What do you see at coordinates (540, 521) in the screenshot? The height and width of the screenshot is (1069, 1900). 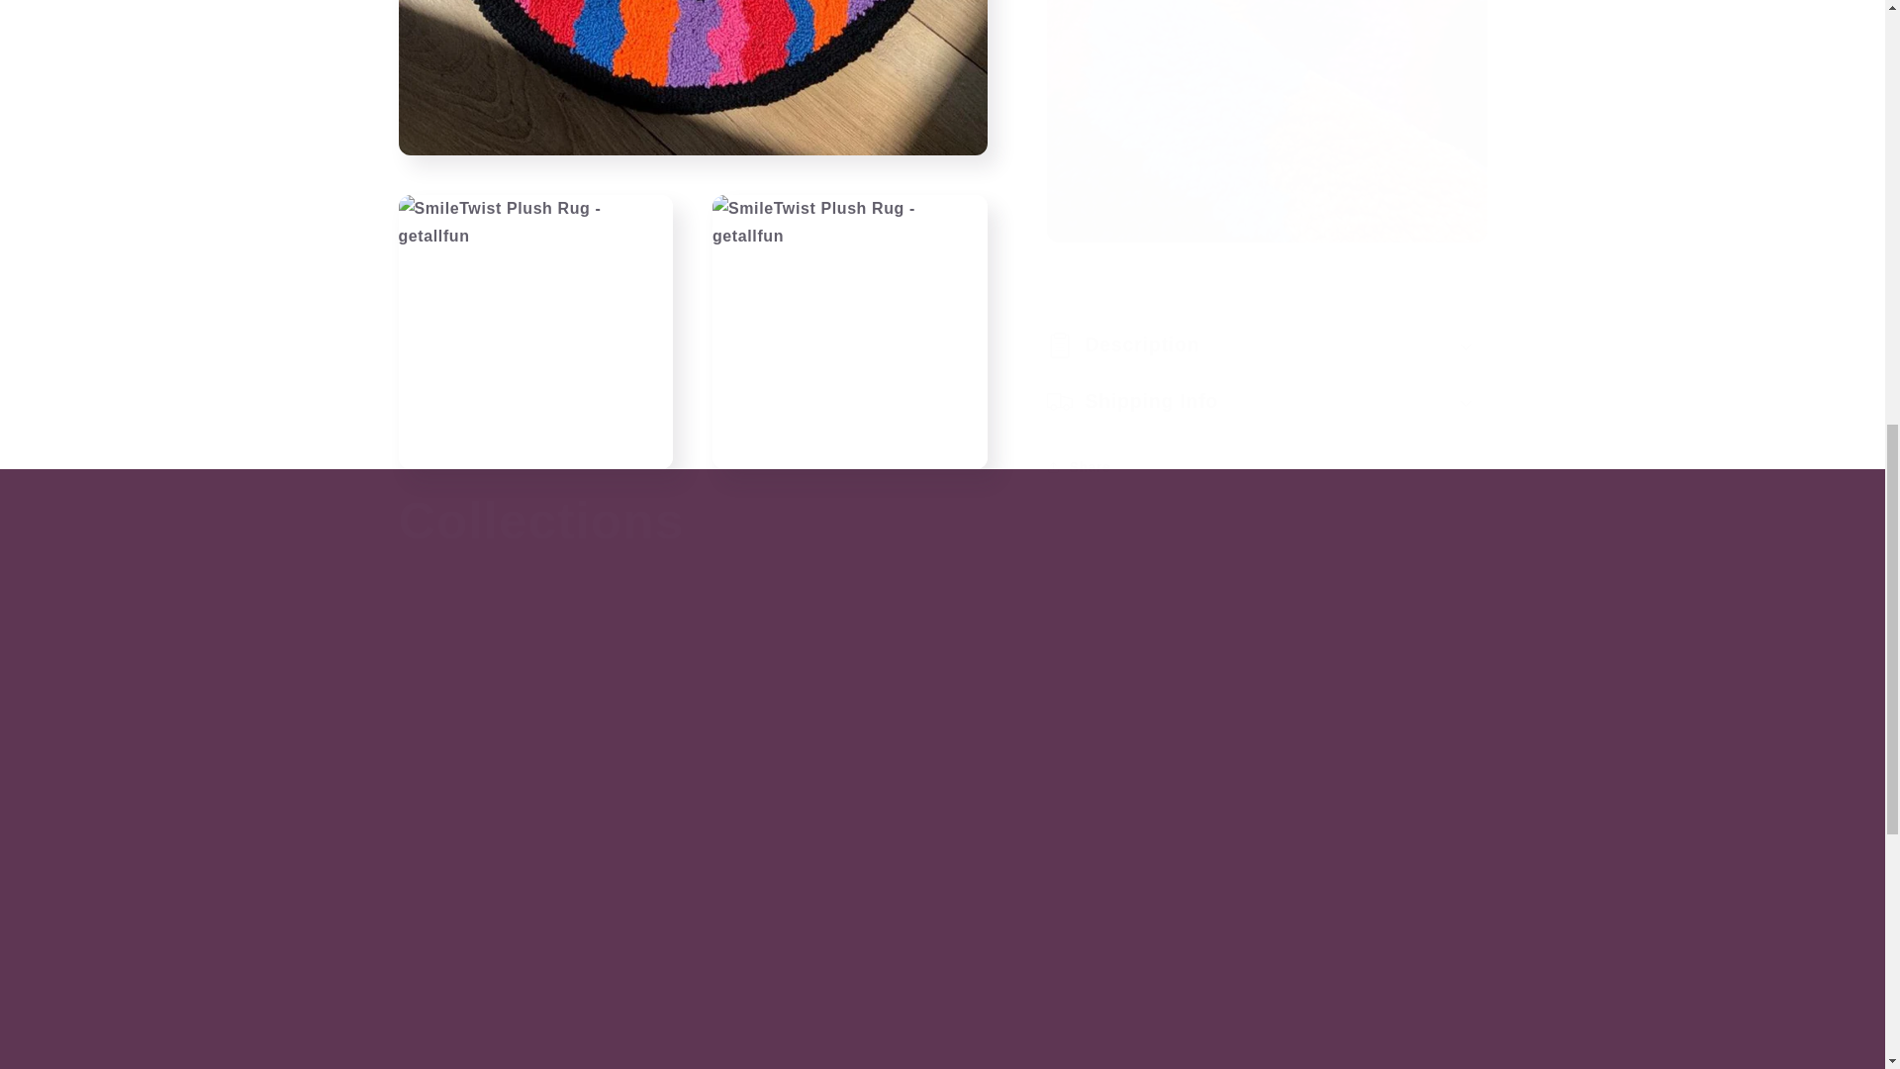 I see `Collections` at bounding box center [540, 521].